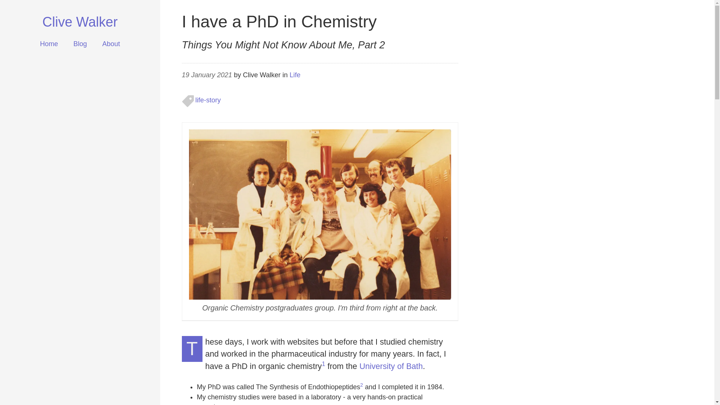  Describe the element at coordinates (391, 367) in the screenshot. I see `University of Bath` at that location.